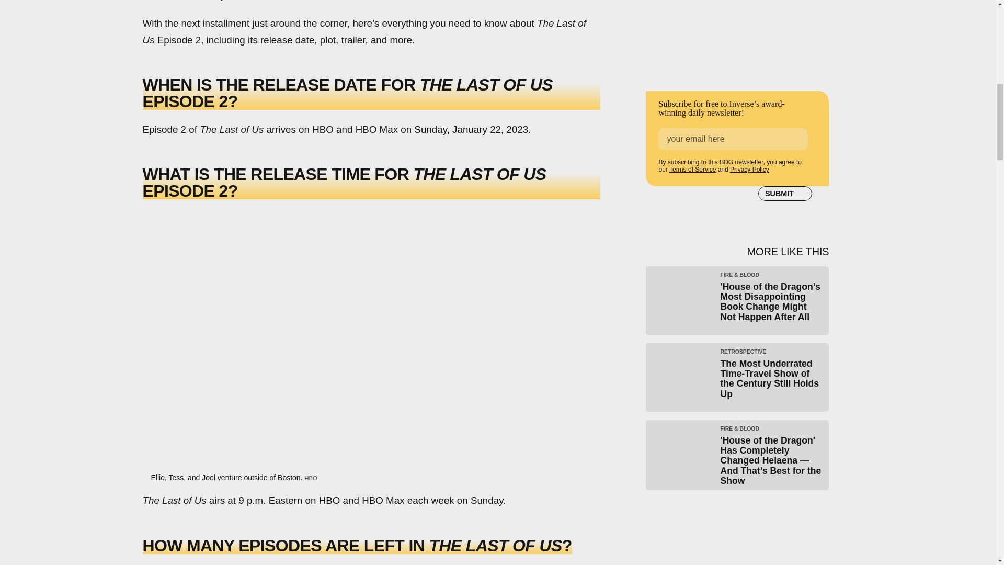 The width and height of the screenshot is (1004, 565). What do you see at coordinates (692, 169) in the screenshot?
I see `Terms of Service` at bounding box center [692, 169].